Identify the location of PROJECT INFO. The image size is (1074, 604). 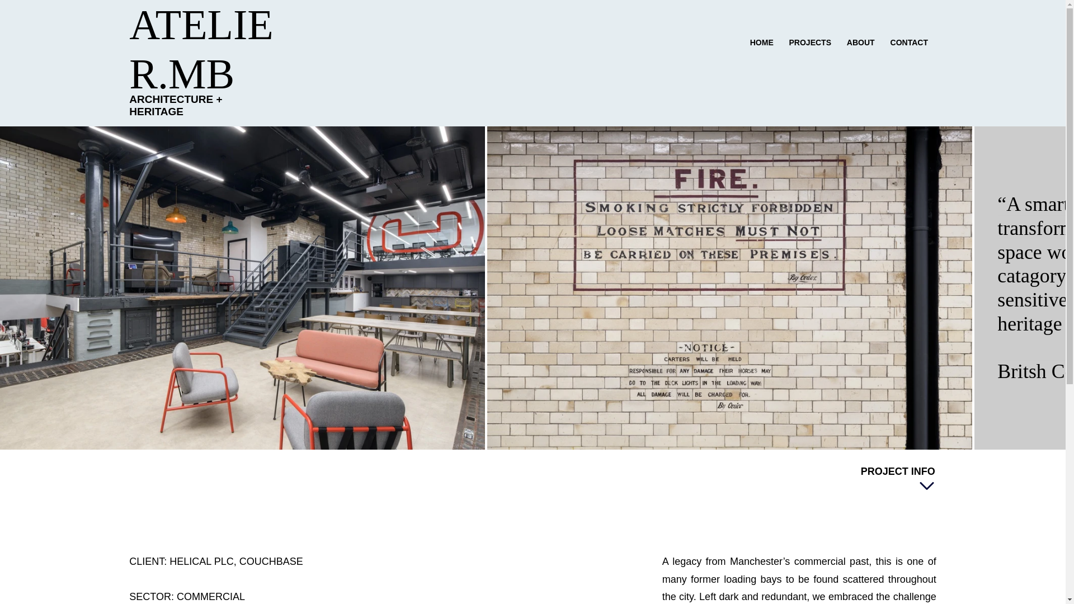
(897, 480).